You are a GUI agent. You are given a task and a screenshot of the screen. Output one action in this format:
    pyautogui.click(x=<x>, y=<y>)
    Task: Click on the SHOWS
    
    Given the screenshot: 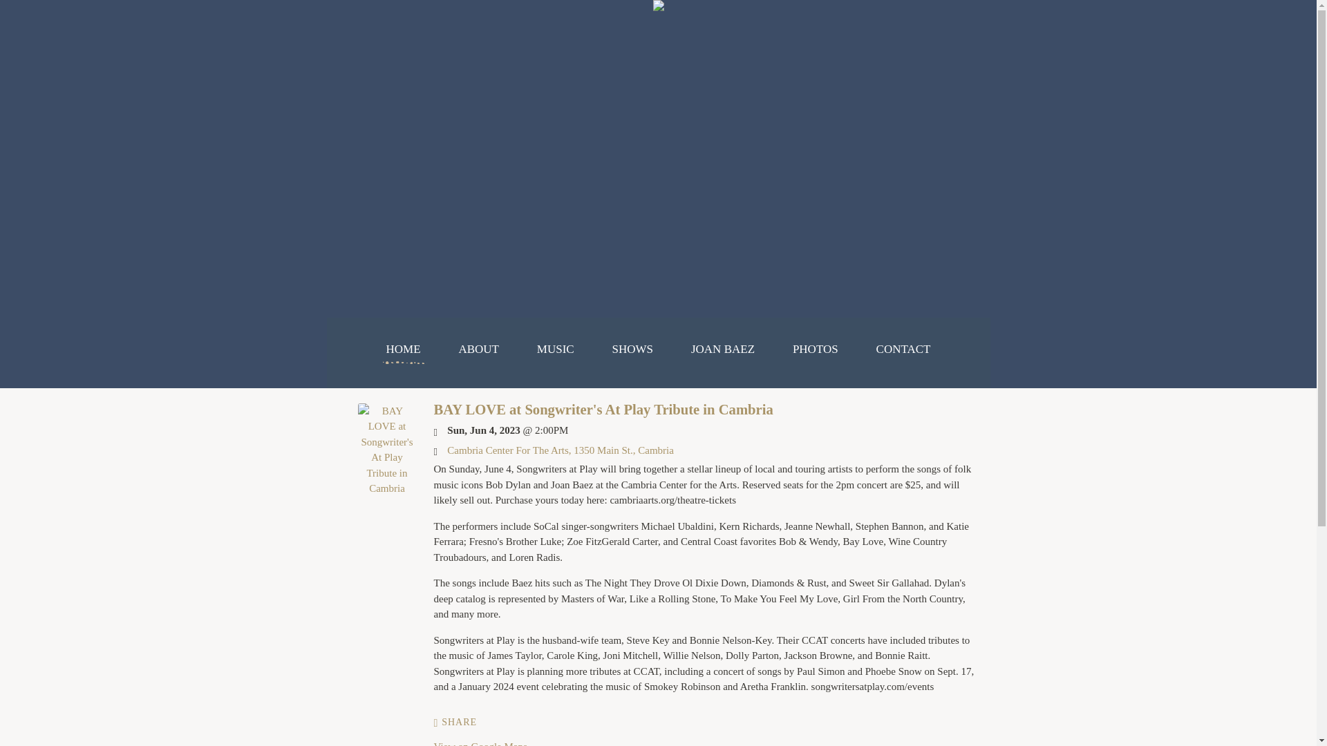 What is the action you would take?
    pyautogui.click(x=633, y=350)
    